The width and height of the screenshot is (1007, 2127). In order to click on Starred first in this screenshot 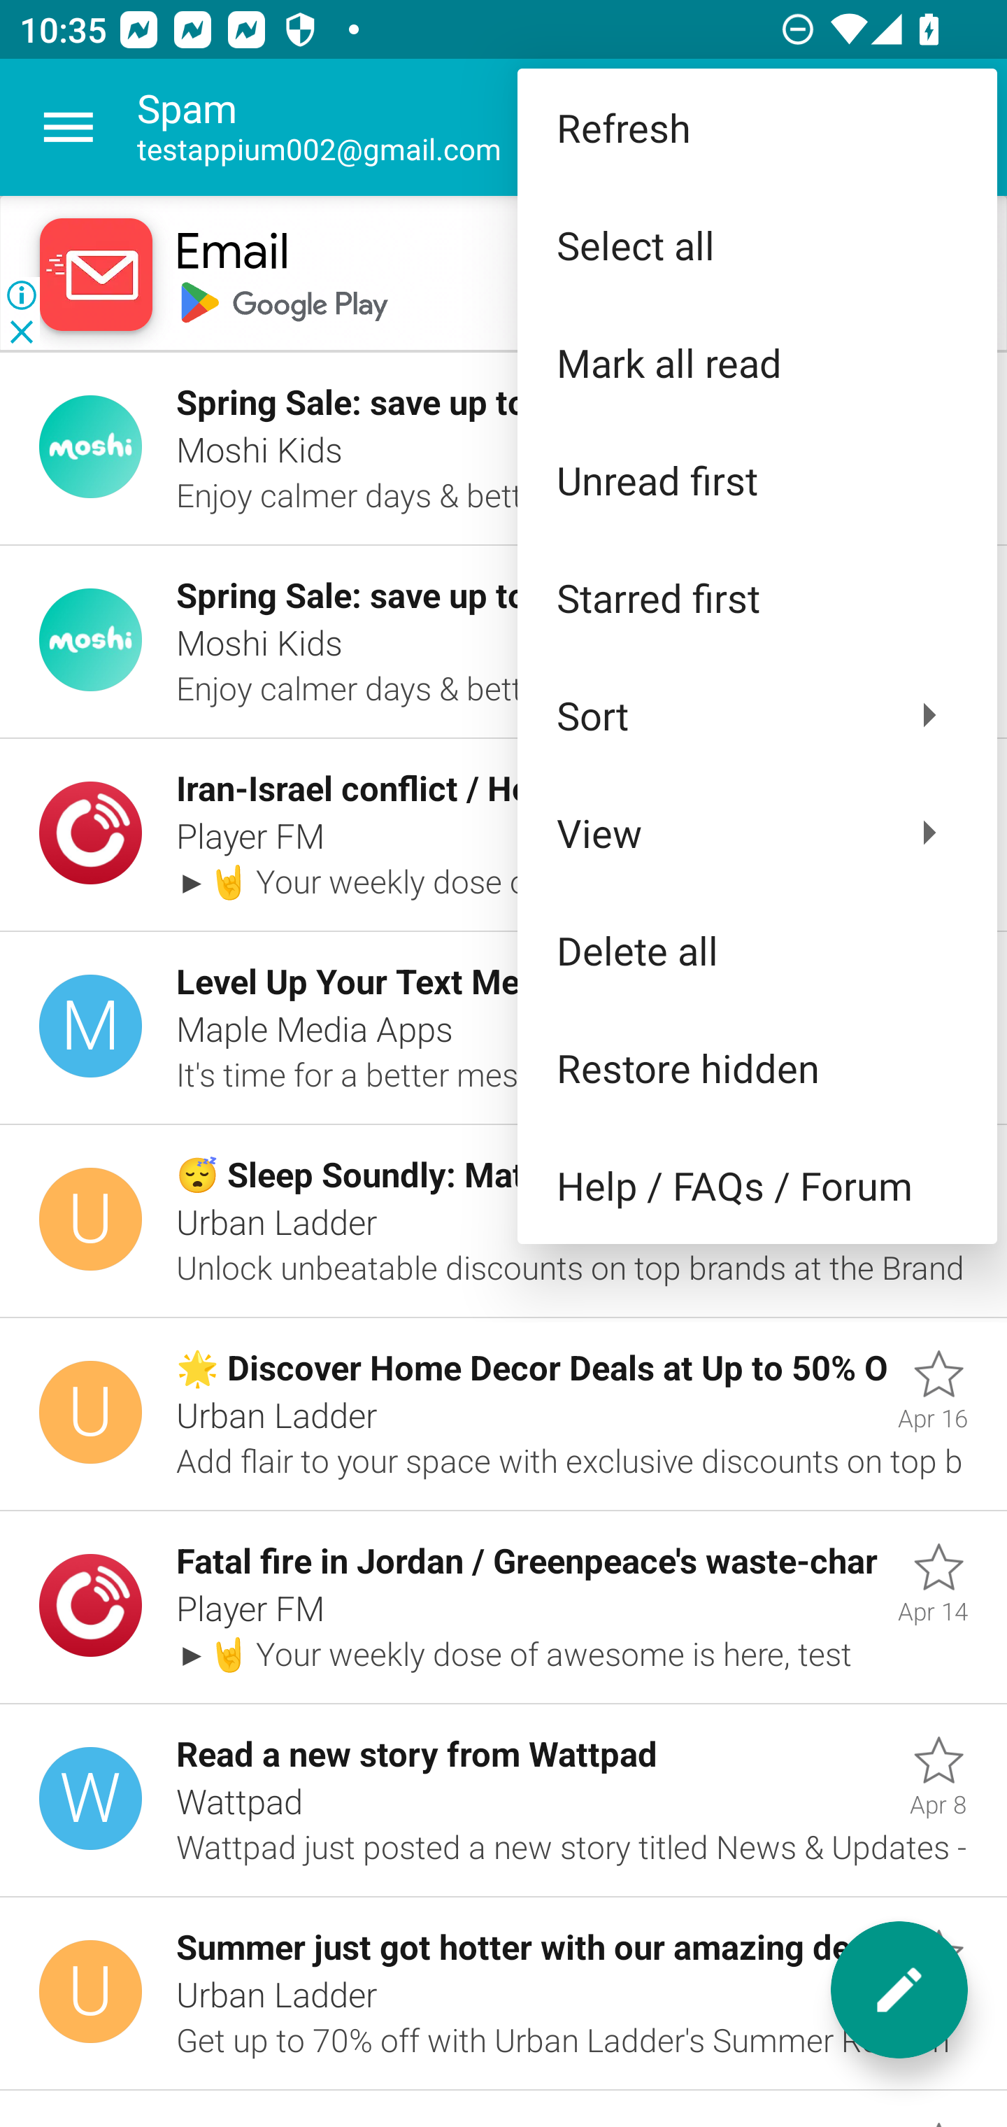, I will do `click(757, 598)`.